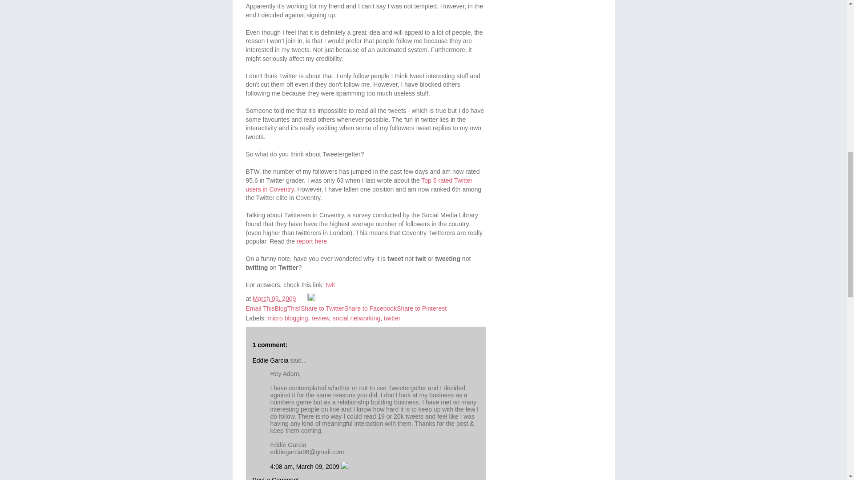 This screenshot has height=480, width=854. I want to click on twit, so click(330, 284).